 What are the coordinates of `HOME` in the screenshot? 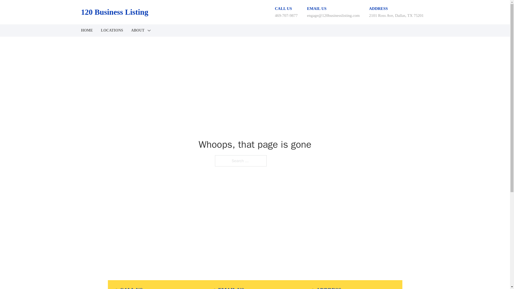 It's located at (86, 31).